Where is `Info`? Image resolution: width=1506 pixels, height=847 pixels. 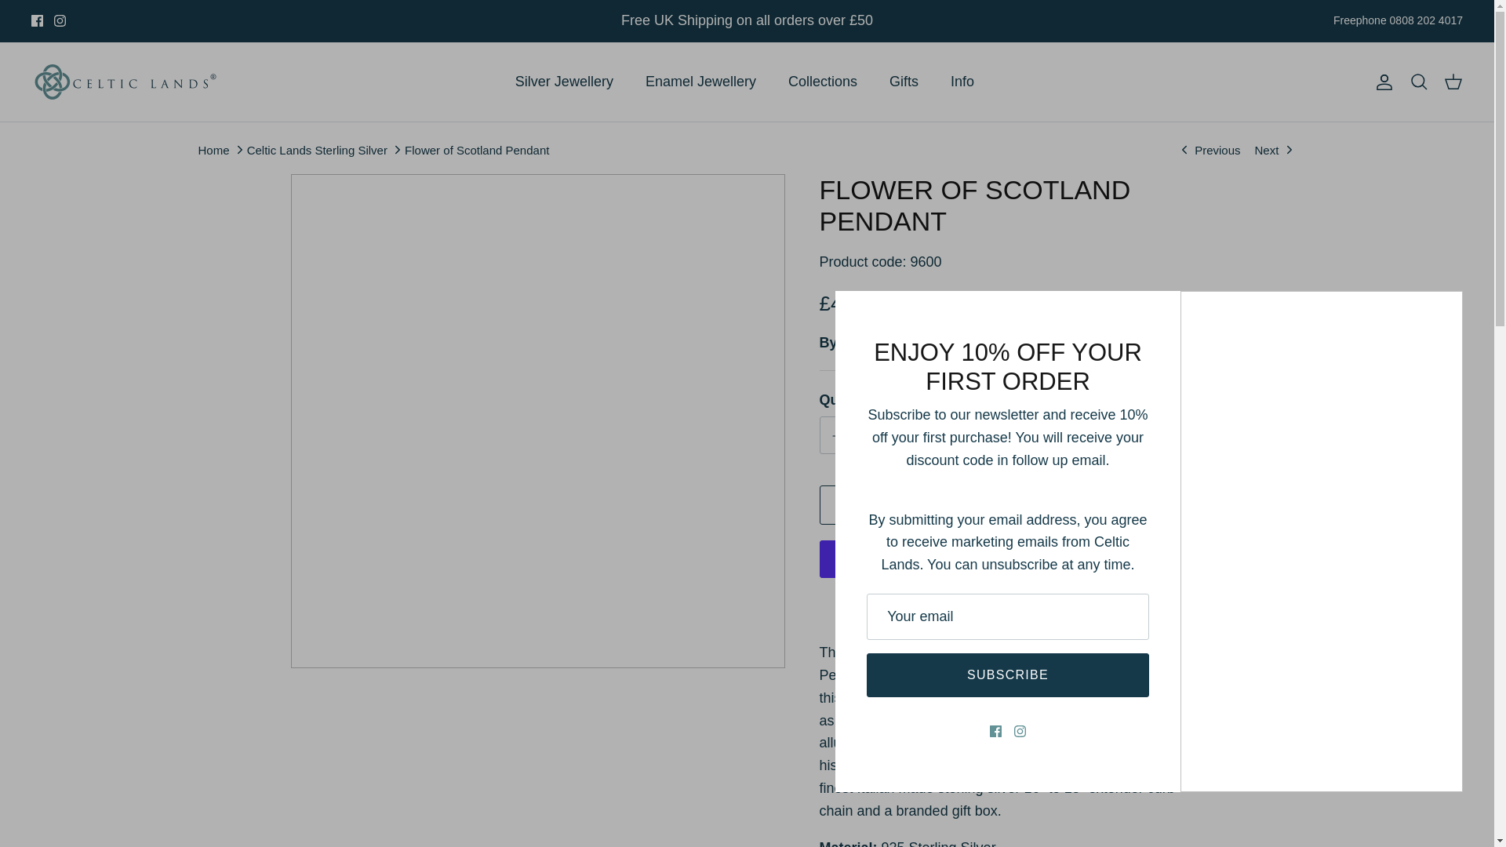
Info is located at coordinates (962, 82).